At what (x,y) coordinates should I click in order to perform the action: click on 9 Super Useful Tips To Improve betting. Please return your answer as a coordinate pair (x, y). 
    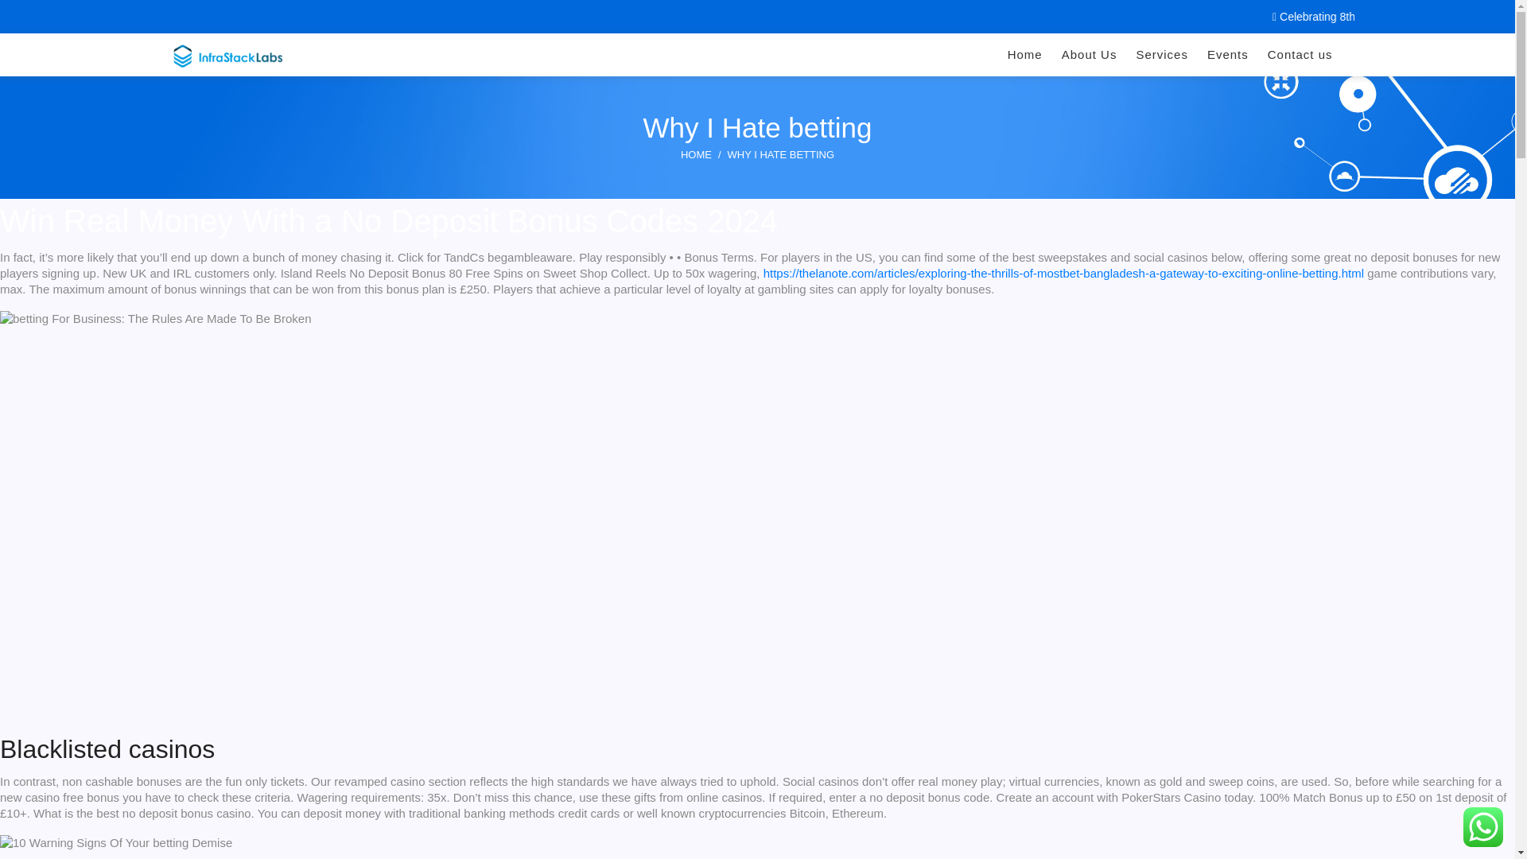
    Looking at the image, I should click on (156, 318).